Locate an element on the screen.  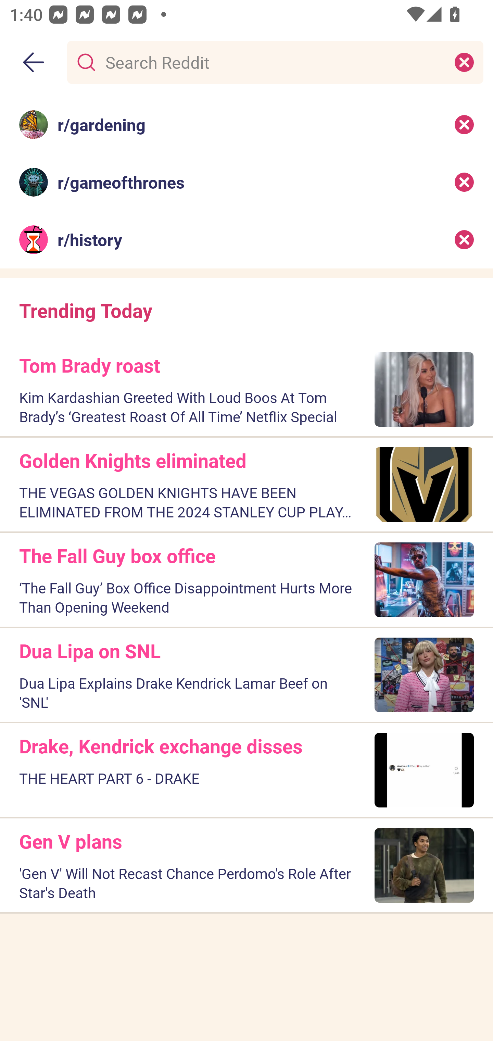
Search Reddit is located at coordinates (273, 62).